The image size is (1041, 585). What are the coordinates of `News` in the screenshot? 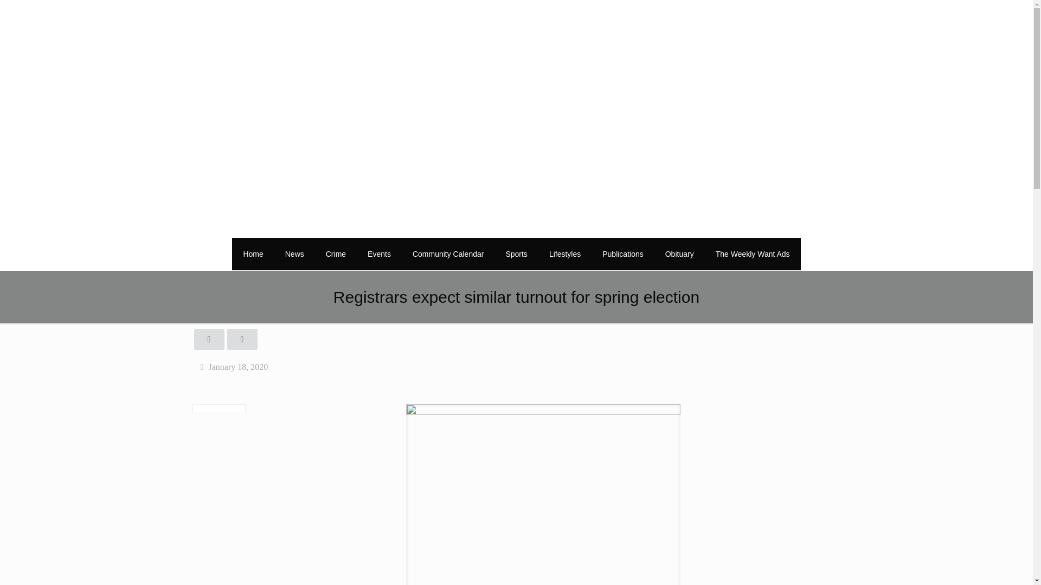 It's located at (295, 253).